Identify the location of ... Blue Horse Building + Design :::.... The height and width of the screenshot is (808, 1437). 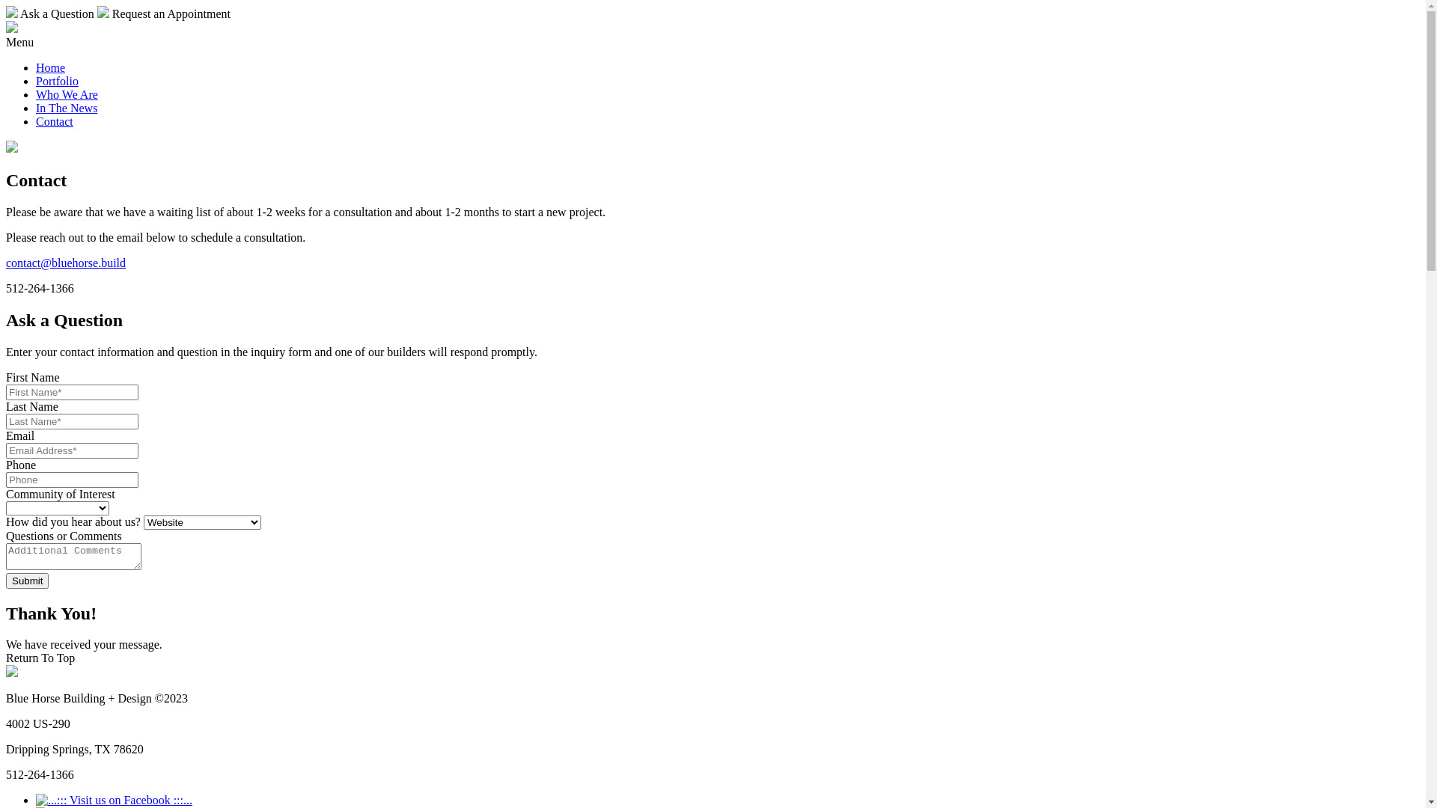
(12, 673).